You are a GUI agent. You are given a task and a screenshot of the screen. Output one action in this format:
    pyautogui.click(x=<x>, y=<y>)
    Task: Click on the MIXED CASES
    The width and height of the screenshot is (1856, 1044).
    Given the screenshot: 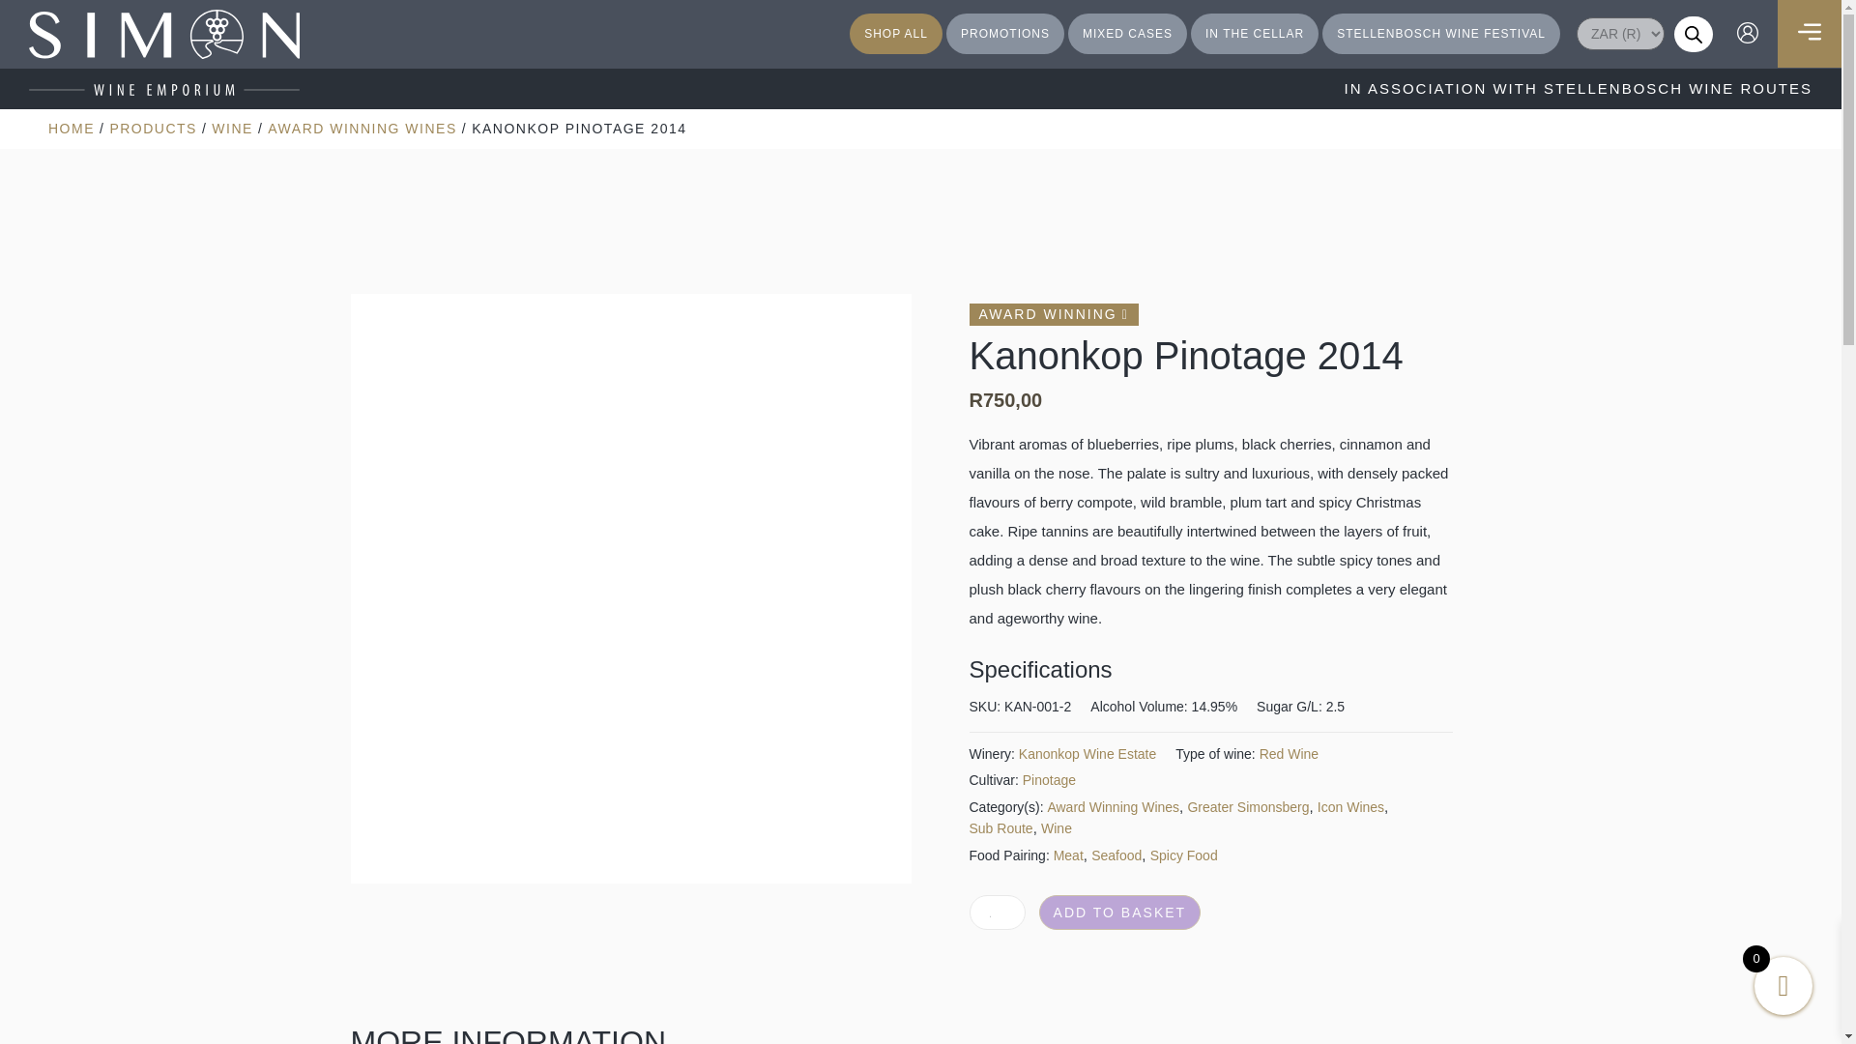 What is the action you would take?
    pyautogui.click(x=1127, y=34)
    